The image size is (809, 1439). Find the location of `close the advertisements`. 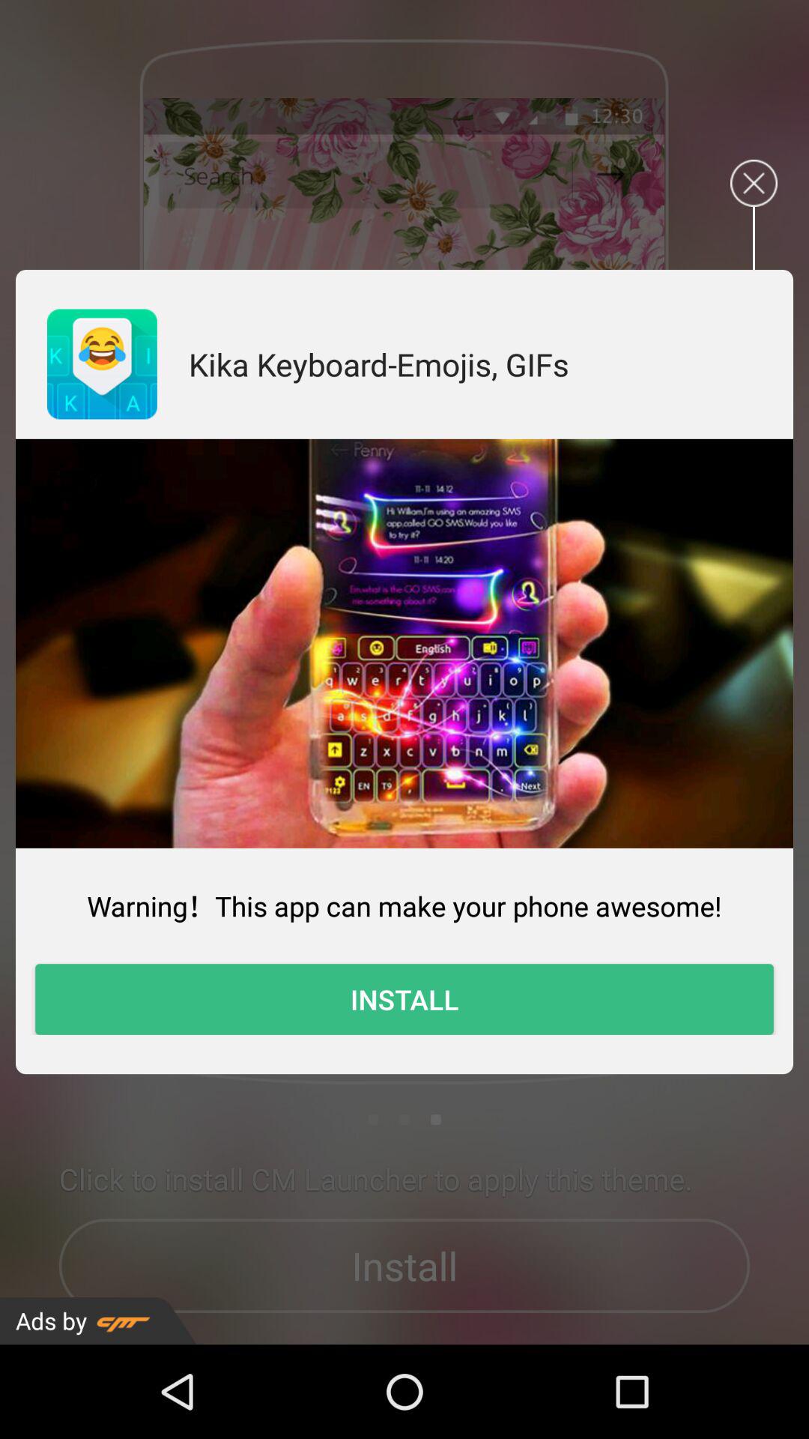

close the advertisements is located at coordinates (754, 183).